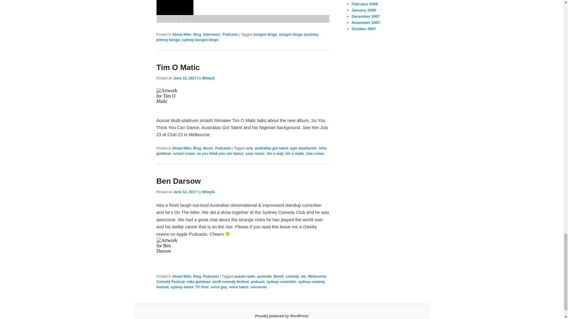  What do you see at coordinates (200, 40) in the screenshot?
I see `sydney bongos bingo` at bounding box center [200, 40].